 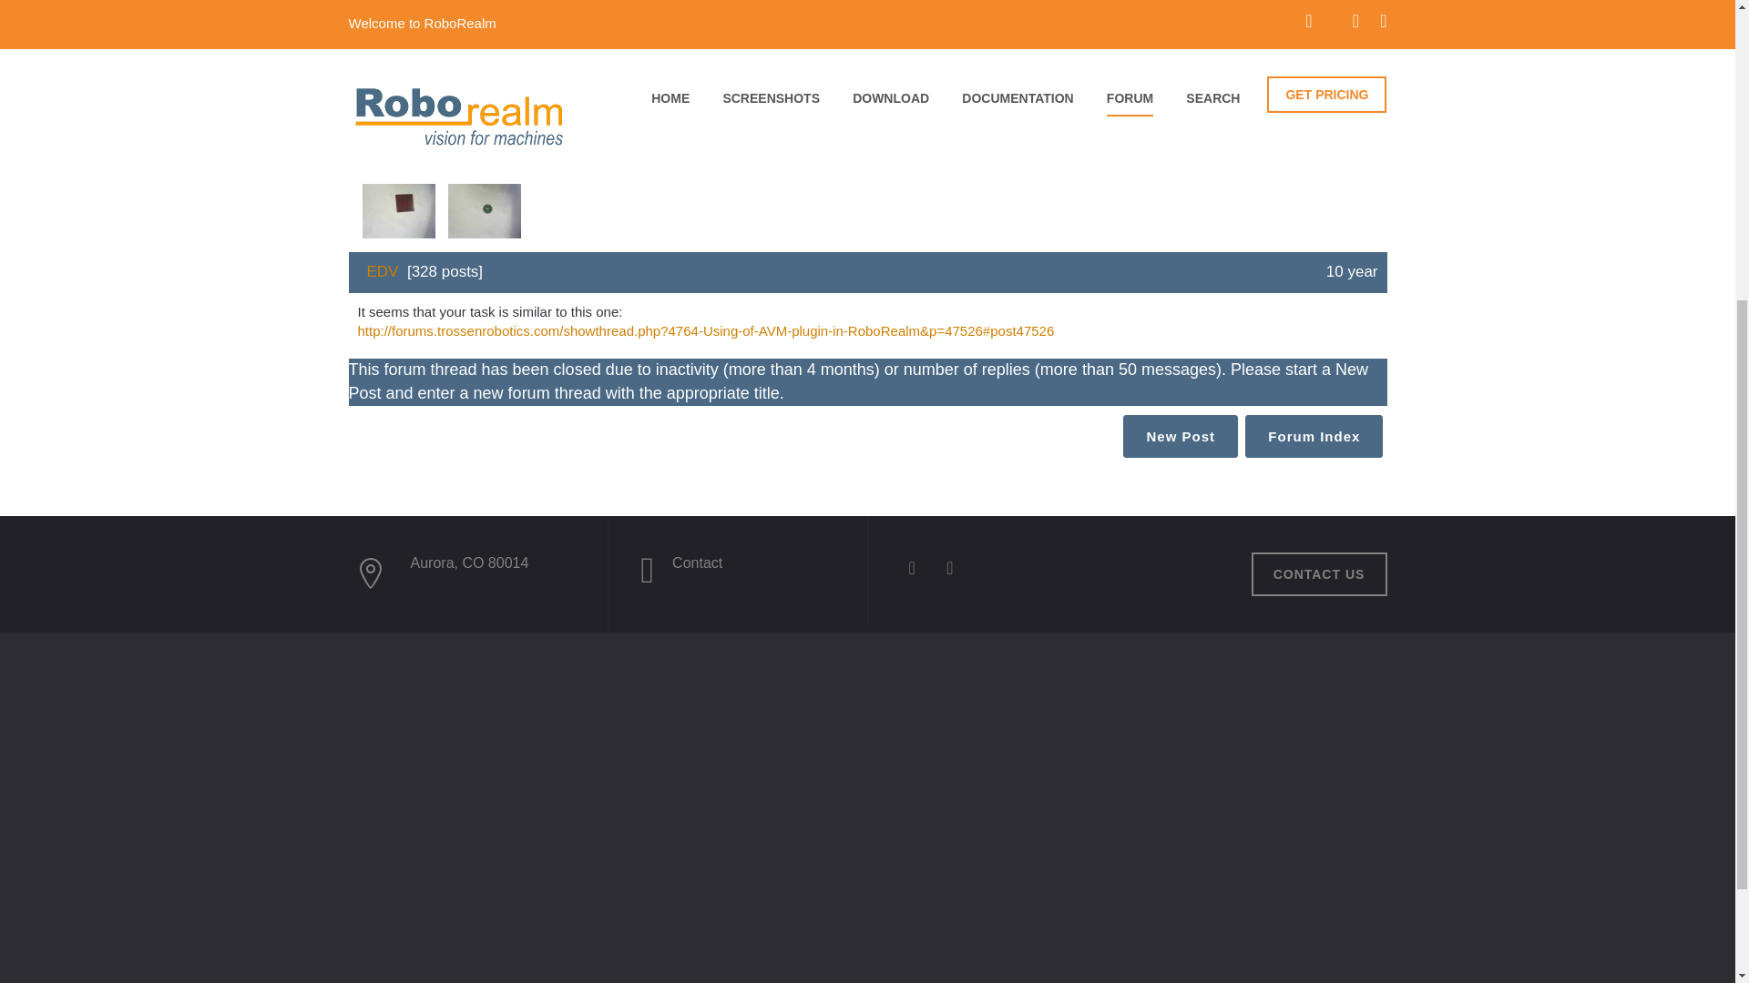 I want to click on Contact, so click(x=696, y=562).